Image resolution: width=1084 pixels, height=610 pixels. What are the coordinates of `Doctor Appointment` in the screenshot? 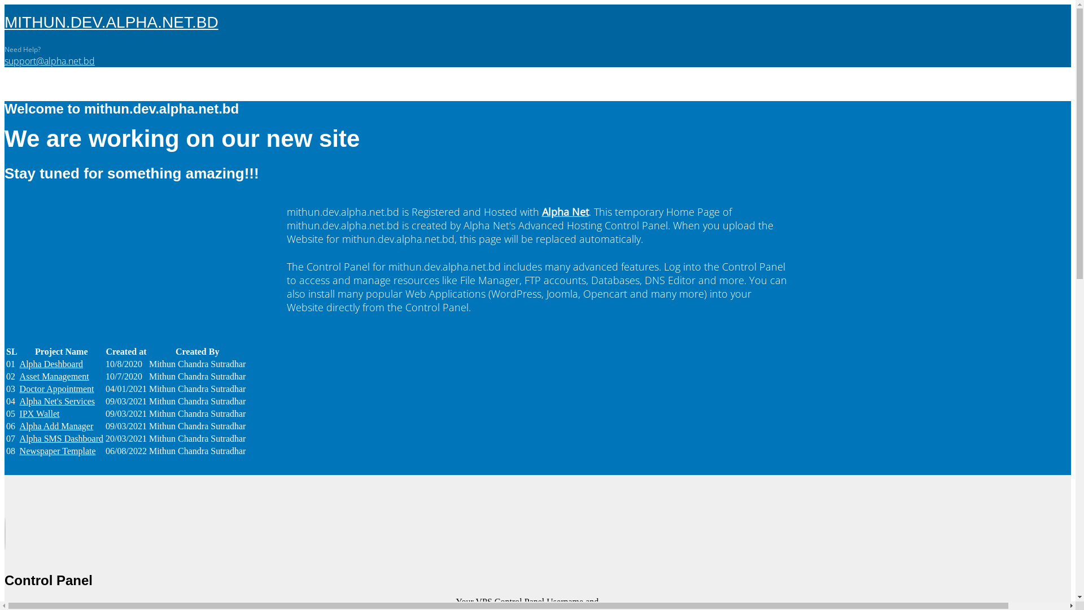 It's located at (57, 389).